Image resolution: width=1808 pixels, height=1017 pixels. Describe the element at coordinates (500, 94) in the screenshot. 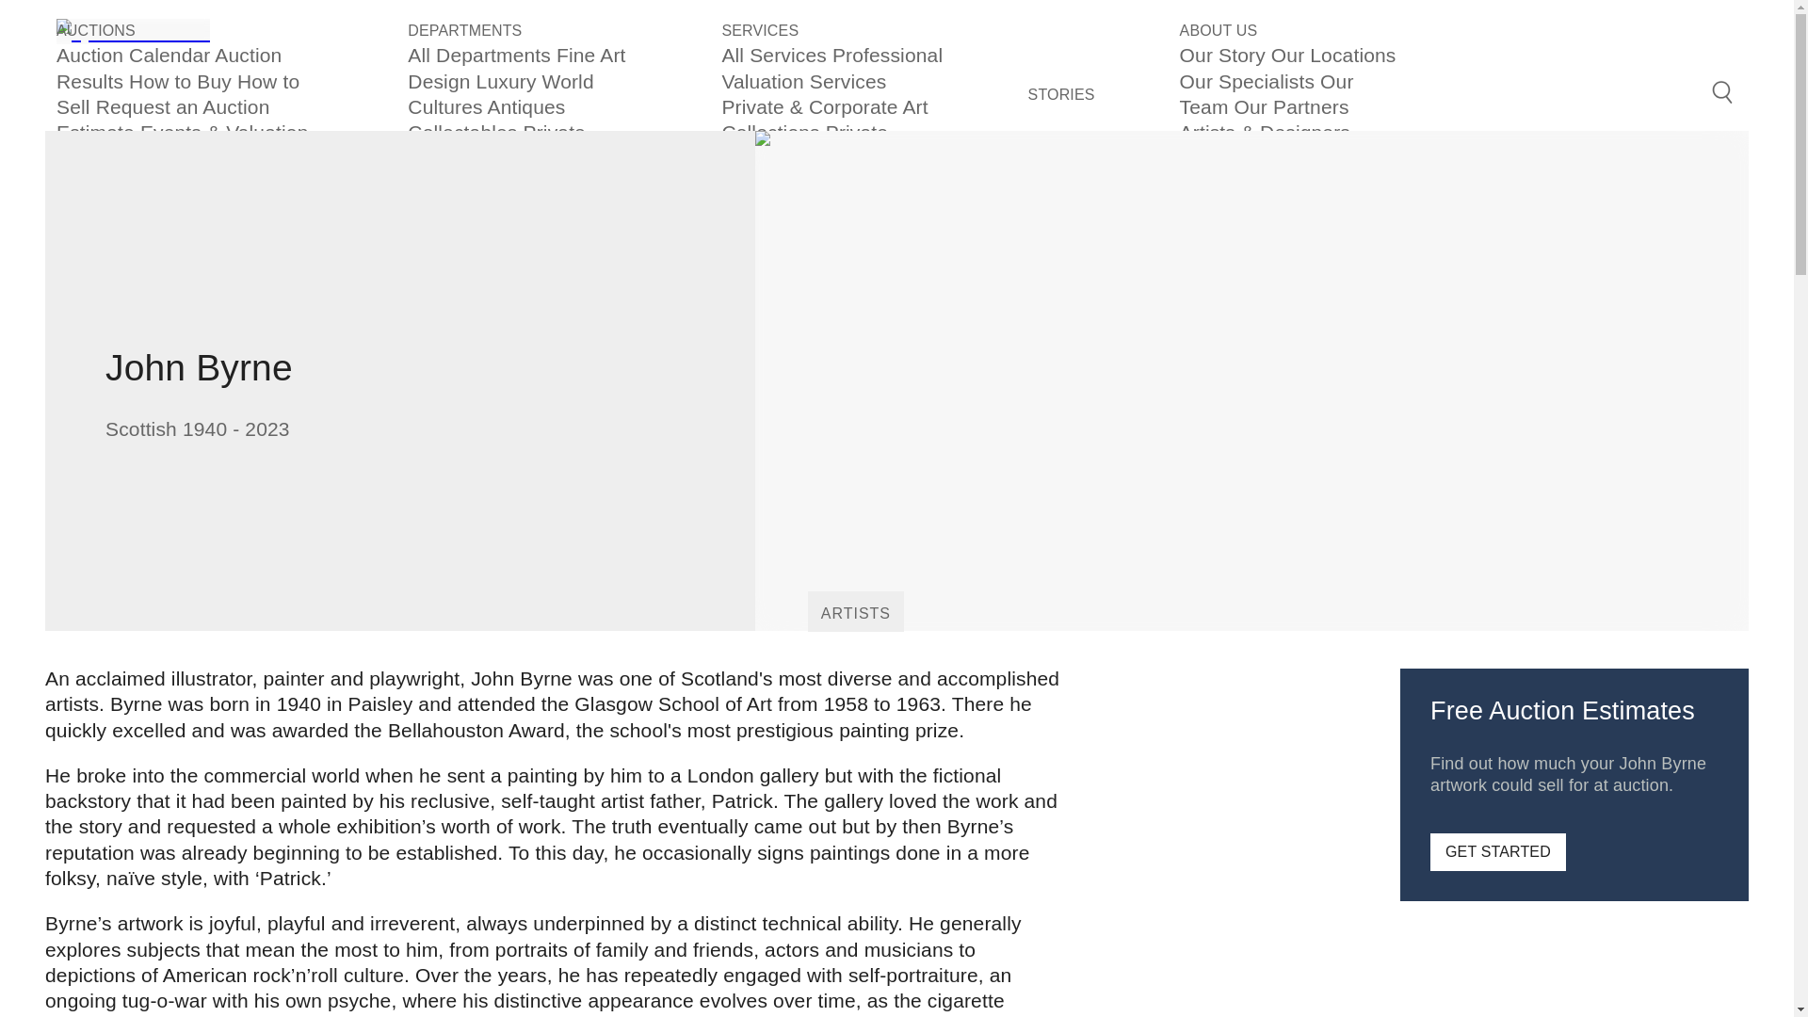

I see `World Cultures` at that location.